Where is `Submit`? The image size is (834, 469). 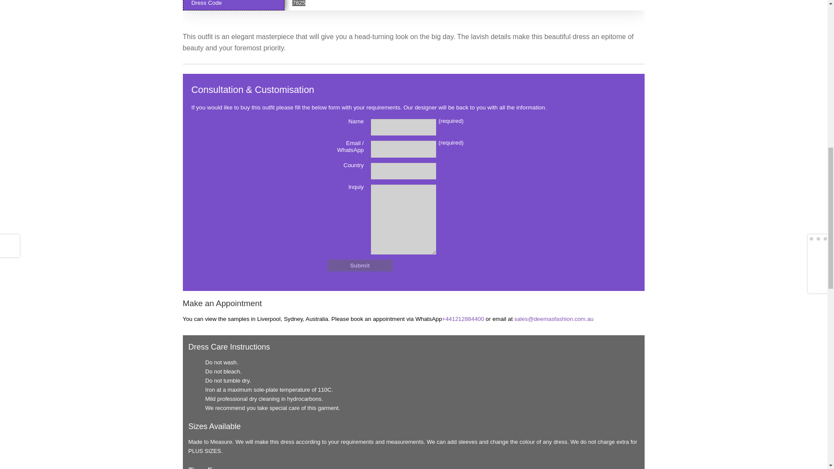 Submit is located at coordinates (360, 266).